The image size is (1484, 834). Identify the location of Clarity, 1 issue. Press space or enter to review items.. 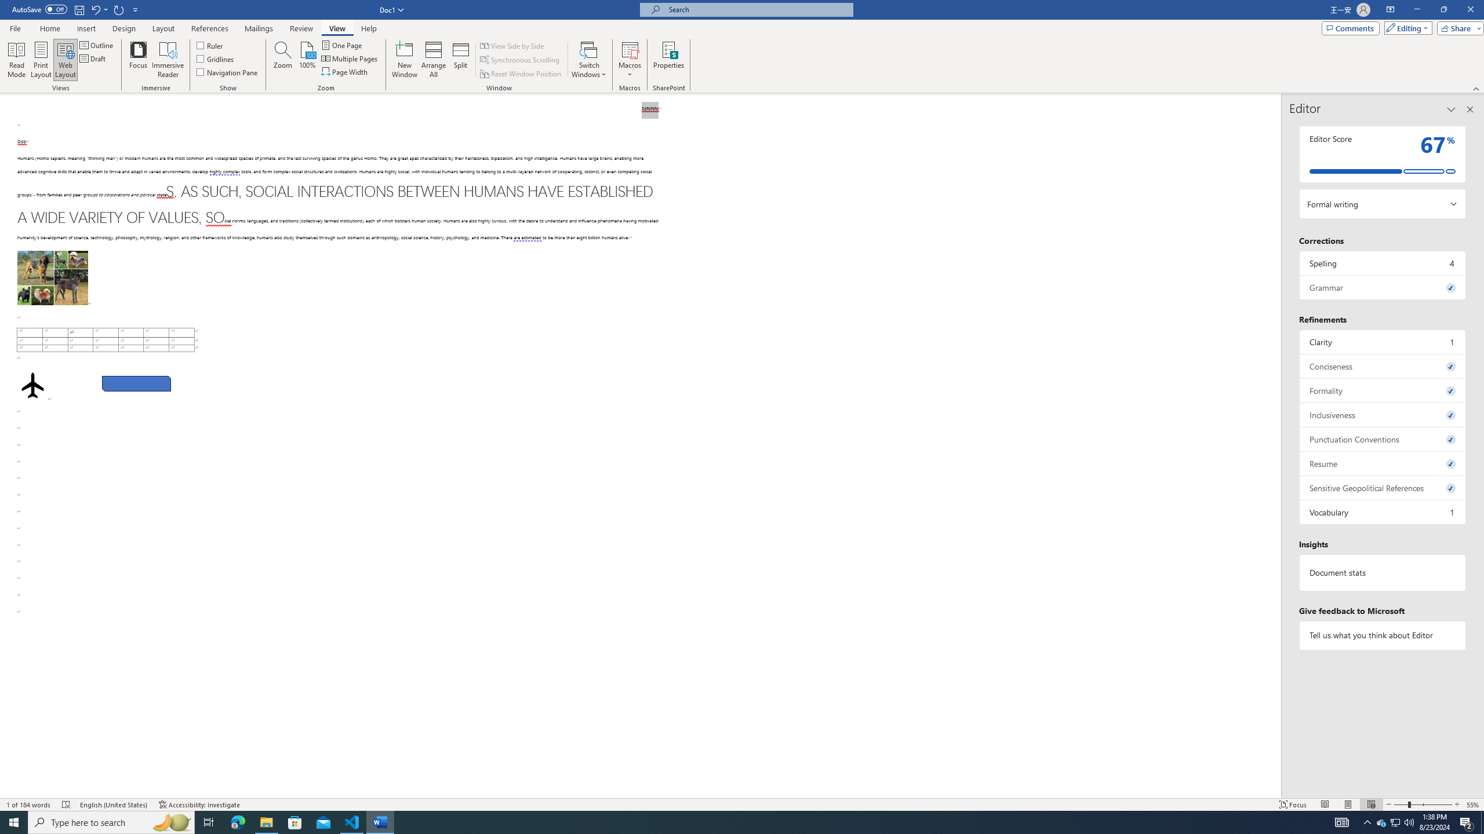
(1383, 342).